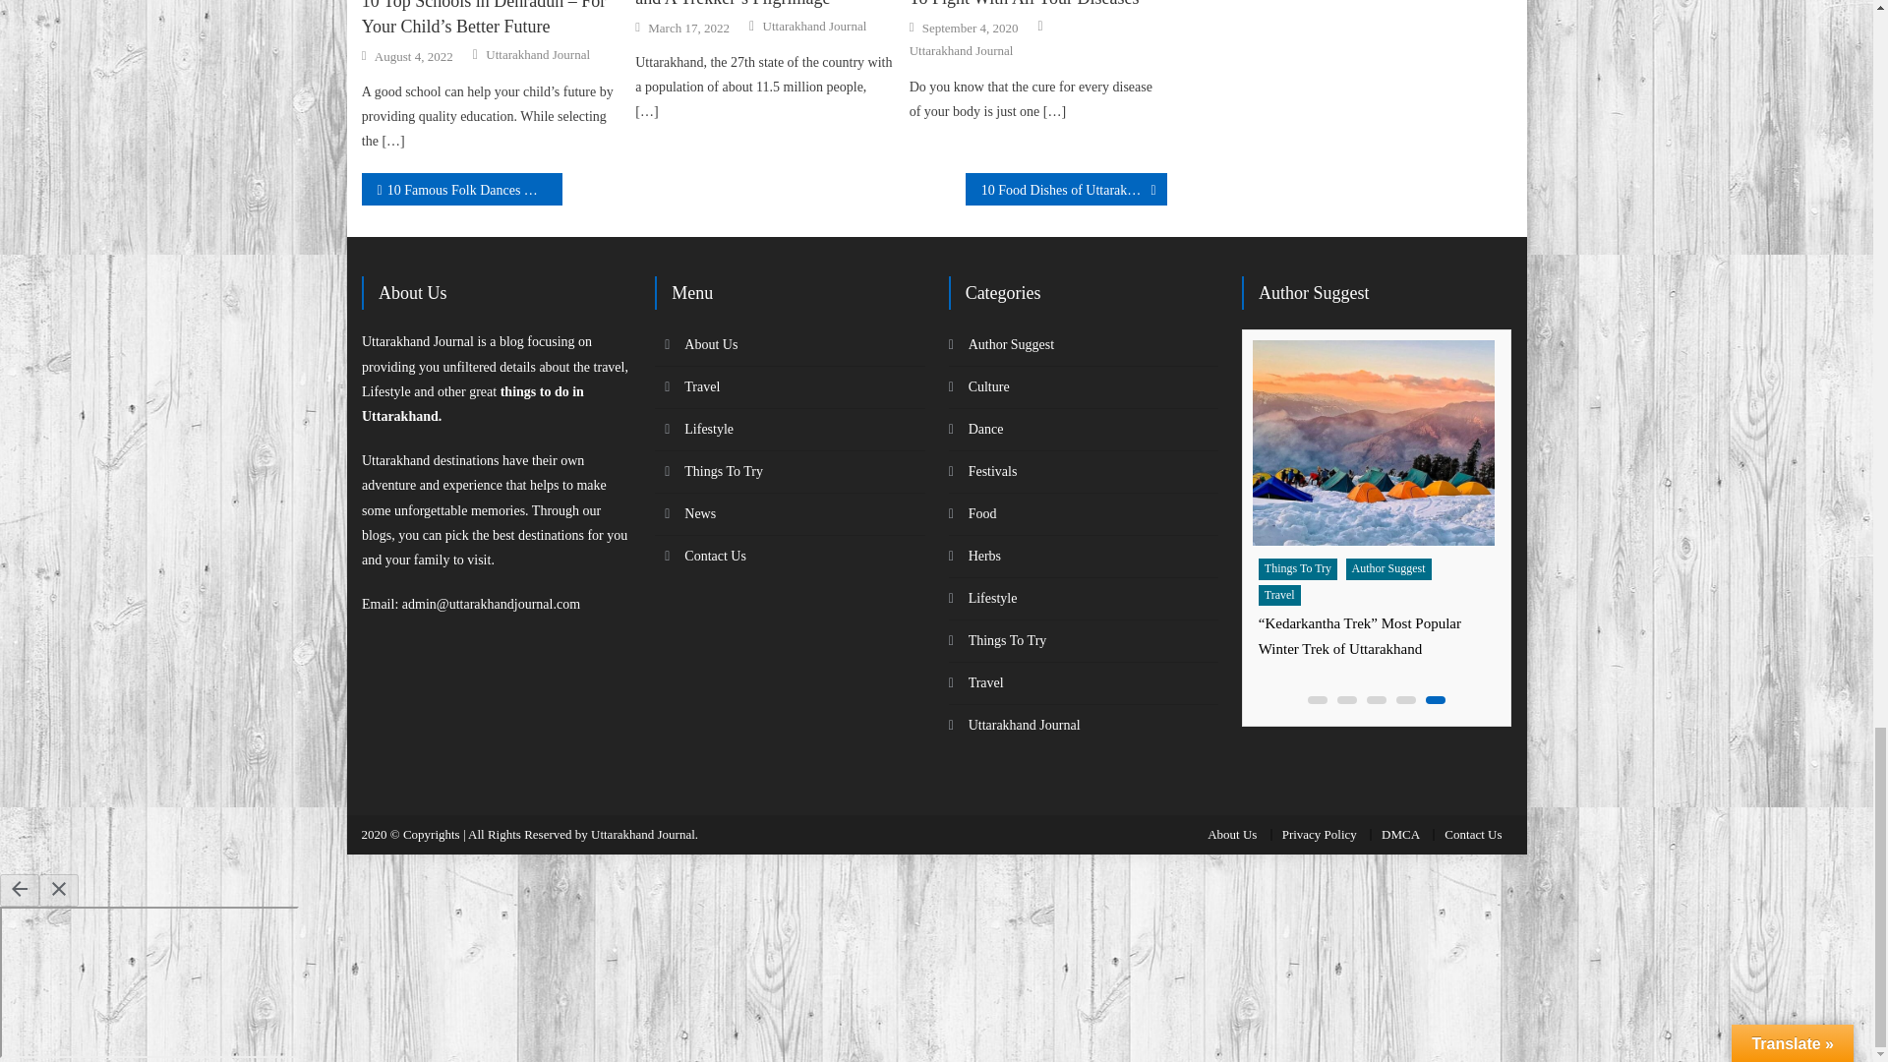 Image resolution: width=1888 pixels, height=1062 pixels. What do you see at coordinates (413, 56) in the screenshot?
I see `August 4, 2022` at bounding box center [413, 56].